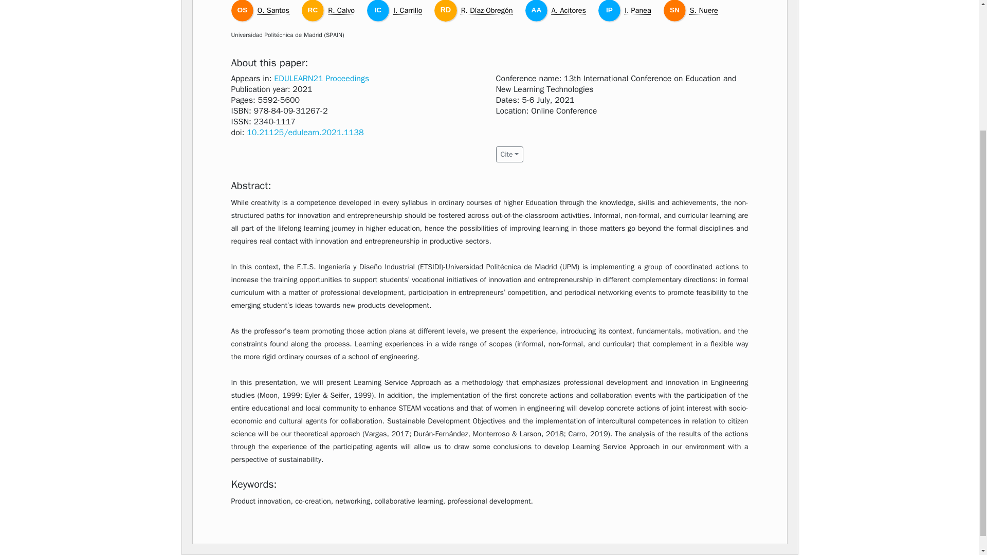  Describe the element at coordinates (273, 10) in the screenshot. I see `O. Santos` at that location.